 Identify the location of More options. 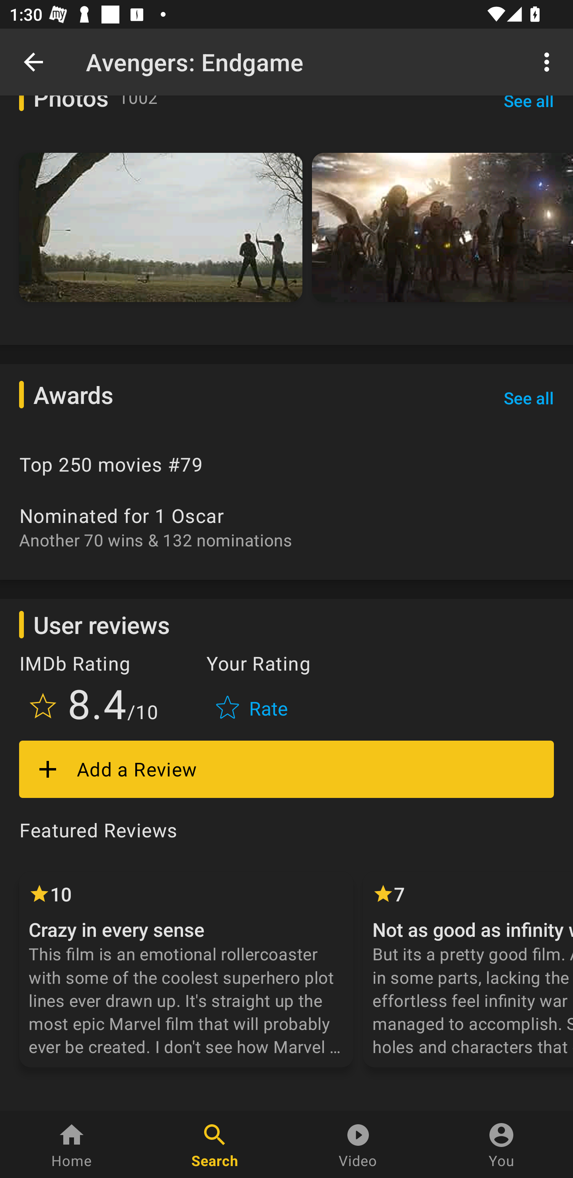
(549, 61).